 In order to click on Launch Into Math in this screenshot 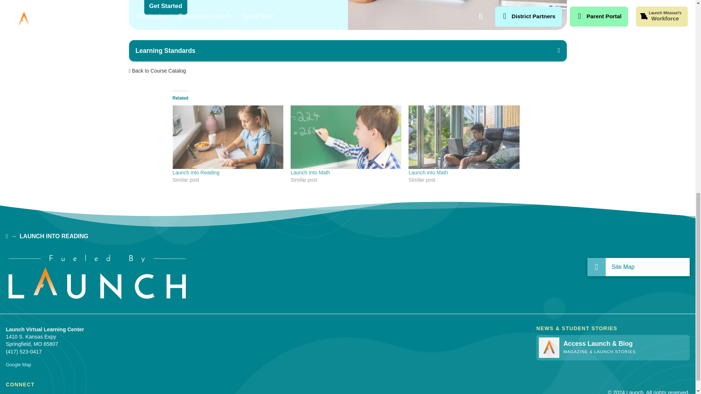, I will do `click(310, 172)`.